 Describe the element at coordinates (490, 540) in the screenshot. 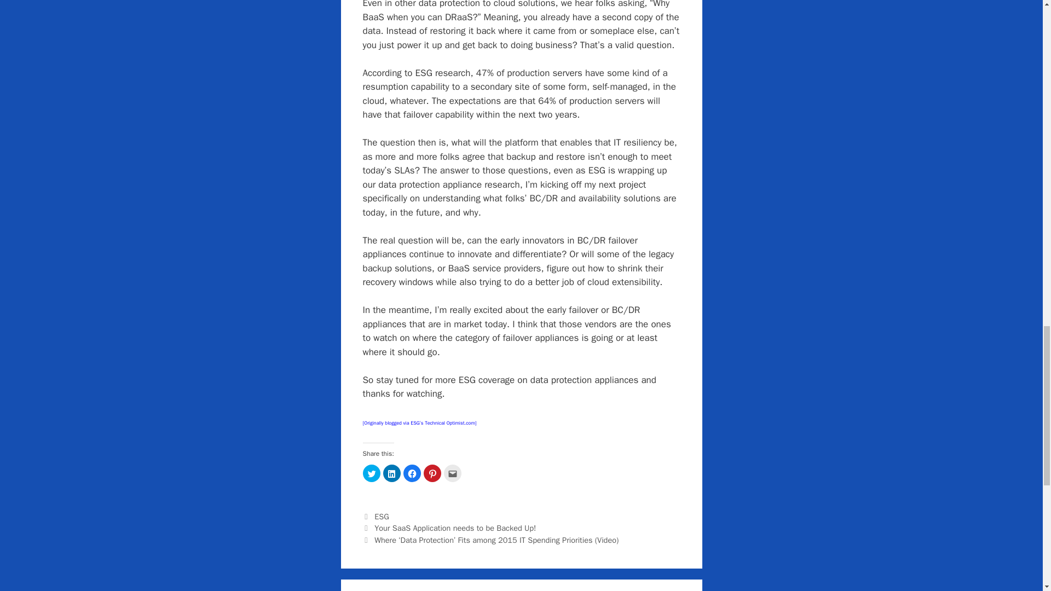

I see `Next` at that location.